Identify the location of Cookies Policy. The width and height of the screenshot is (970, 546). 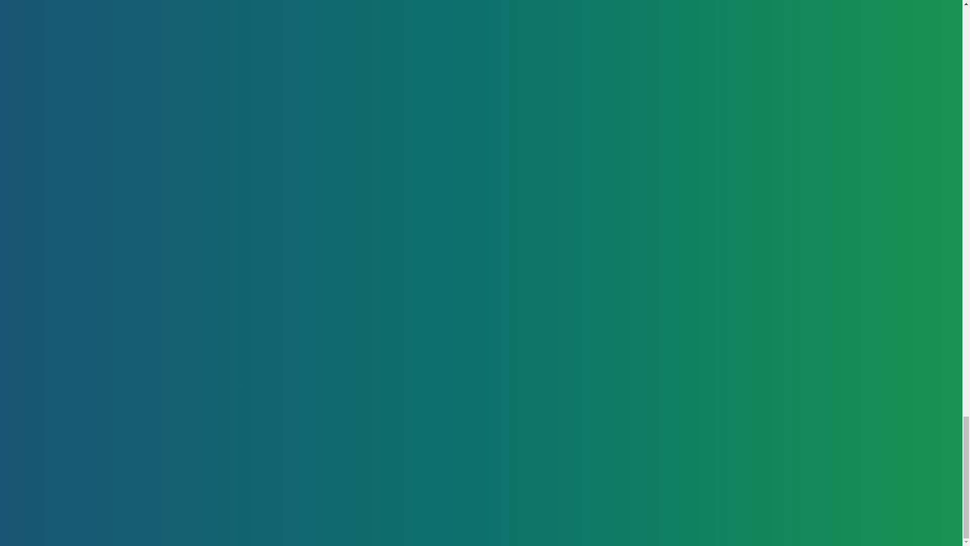
(424, 477).